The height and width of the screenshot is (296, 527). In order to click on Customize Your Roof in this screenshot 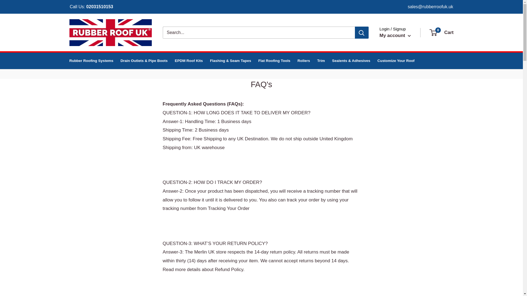, I will do `click(91, 61)`.